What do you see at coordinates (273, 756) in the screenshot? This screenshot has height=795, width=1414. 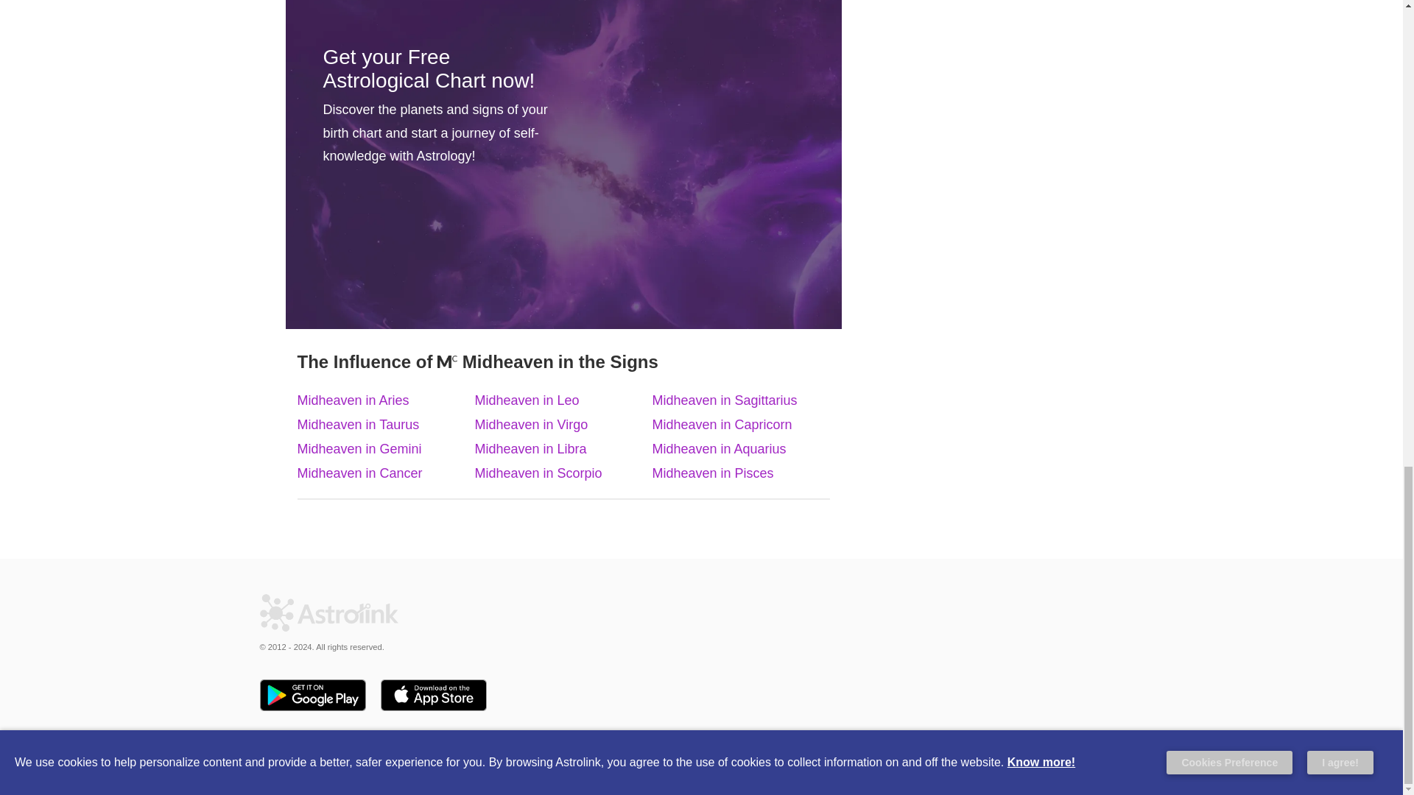 I see `Instagram` at bounding box center [273, 756].